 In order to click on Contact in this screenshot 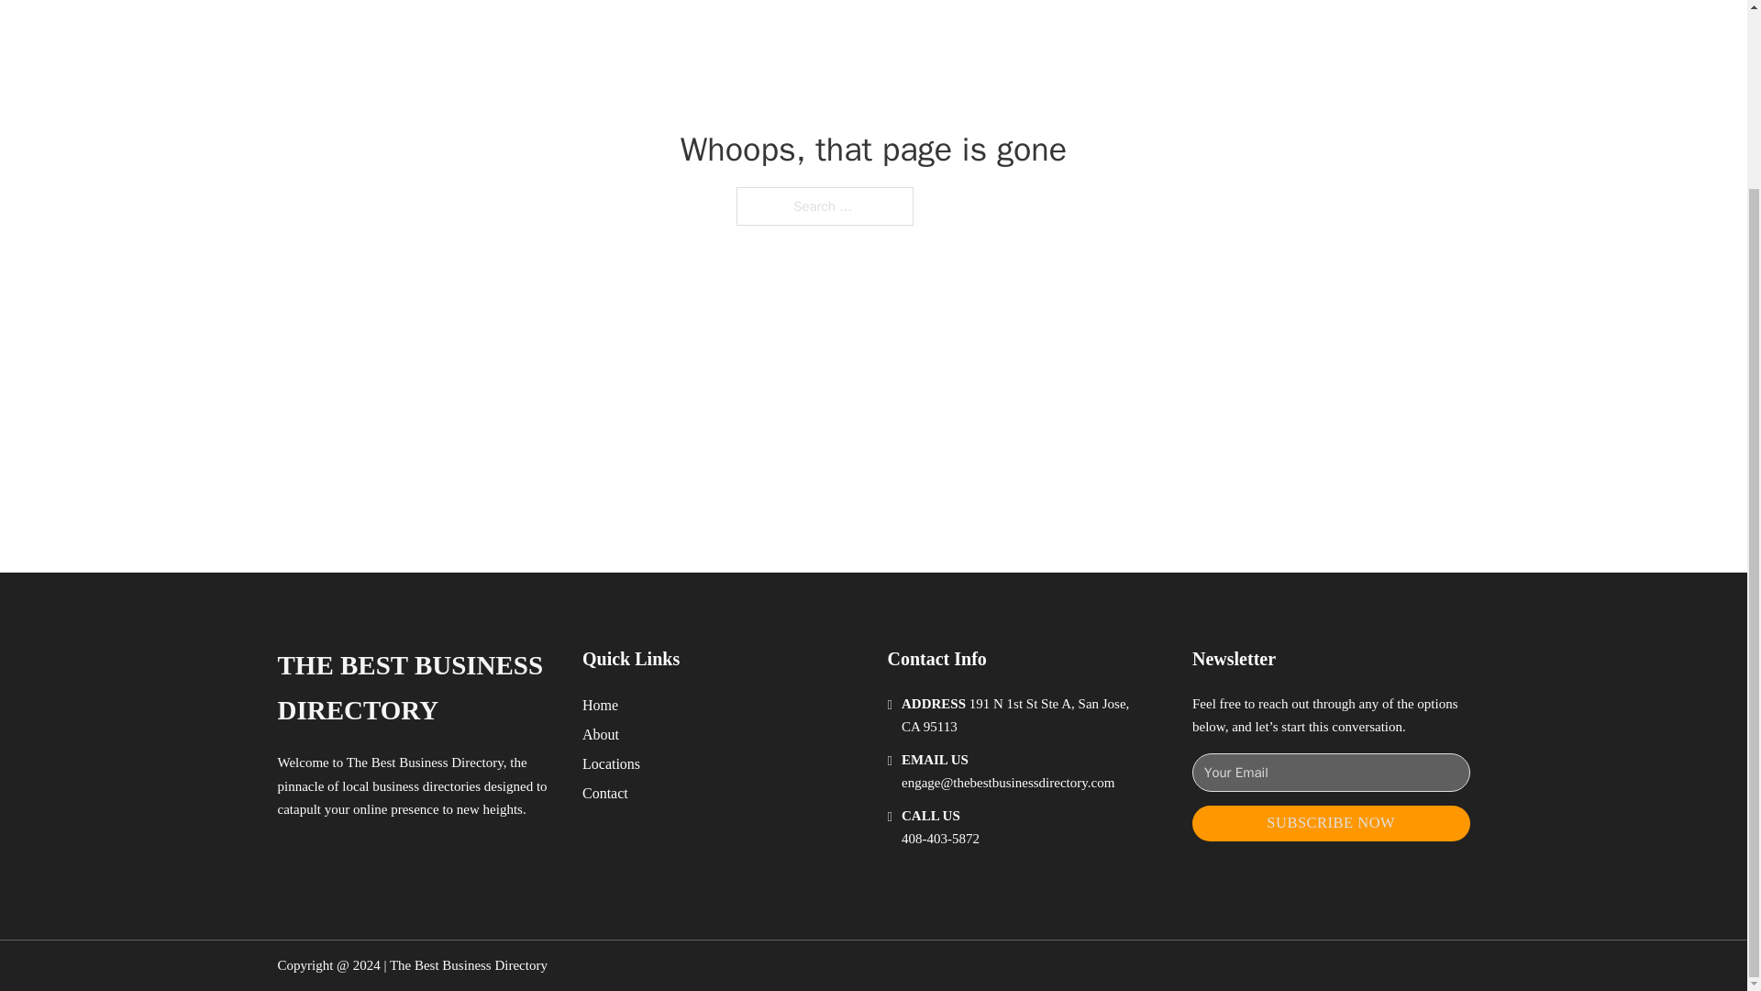, I will do `click(605, 793)`.